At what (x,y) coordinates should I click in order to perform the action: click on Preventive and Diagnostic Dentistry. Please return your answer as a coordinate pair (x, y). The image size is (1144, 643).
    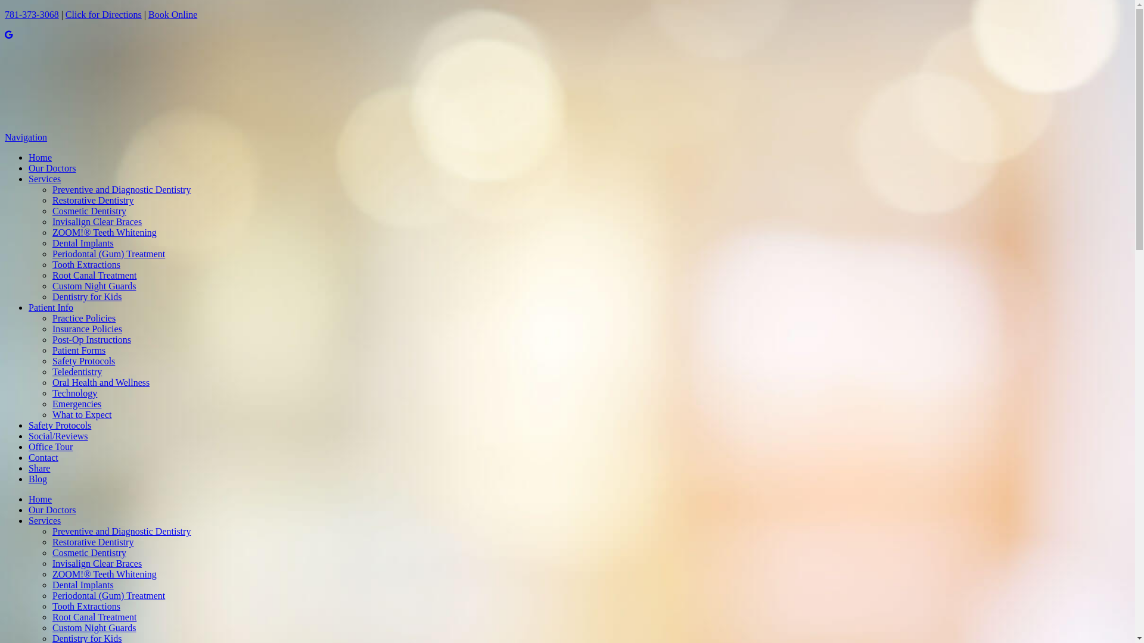
    Looking at the image, I should click on (122, 531).